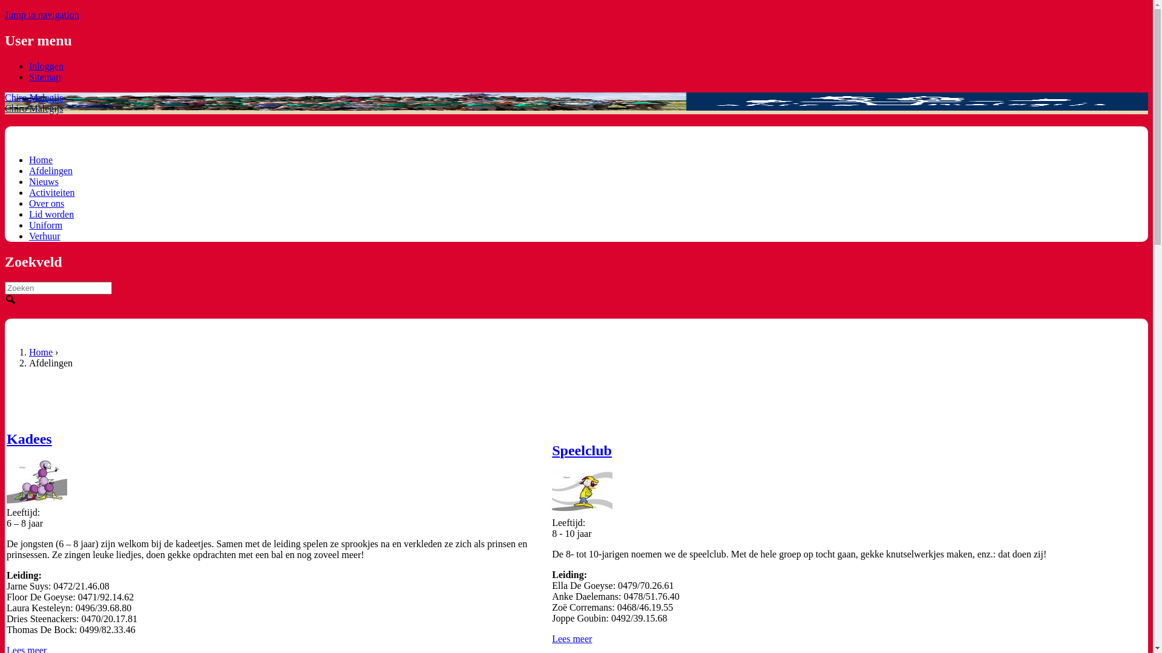 The width and height of the screenshot is (1162, 653). Describe the element at coordinates (44, 181) in the screenshot. I see `Nieuws` at that location.